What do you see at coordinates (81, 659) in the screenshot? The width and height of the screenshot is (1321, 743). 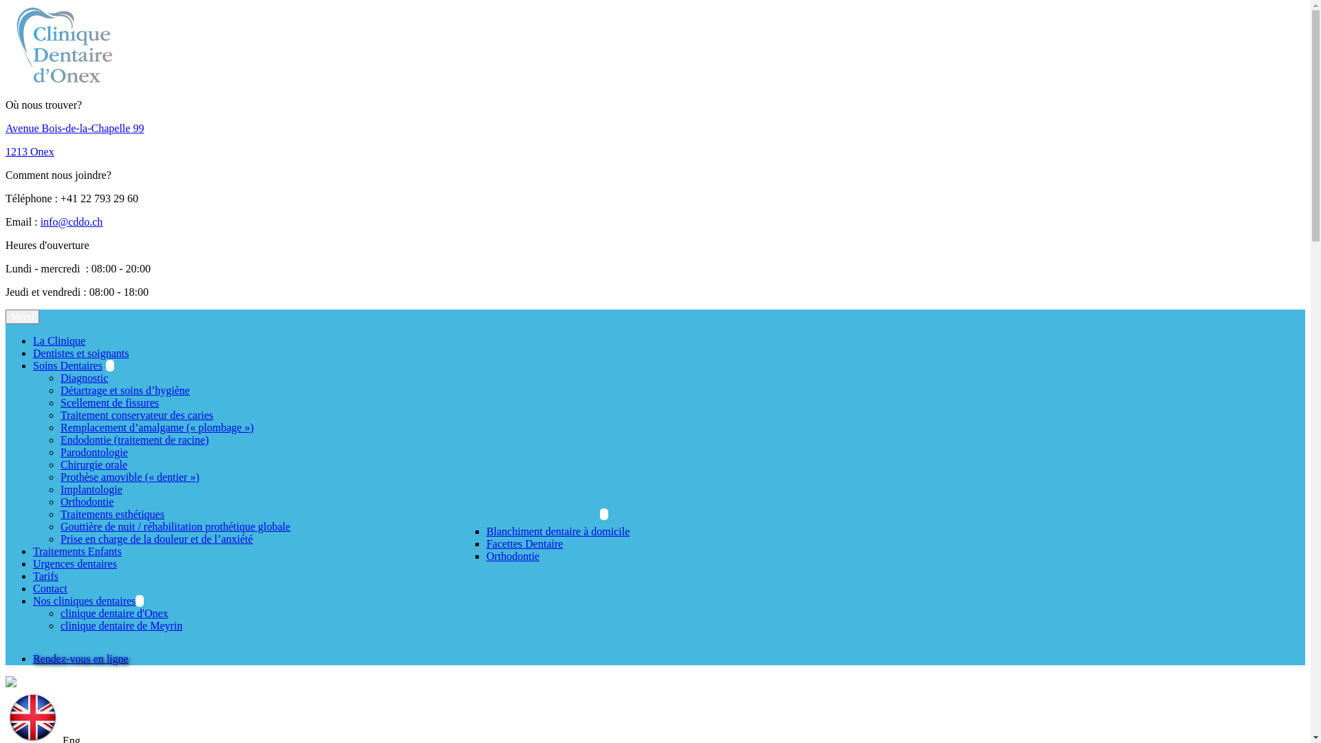 I see `Rendez-vous en ligne` at bounding box center [81, 659].